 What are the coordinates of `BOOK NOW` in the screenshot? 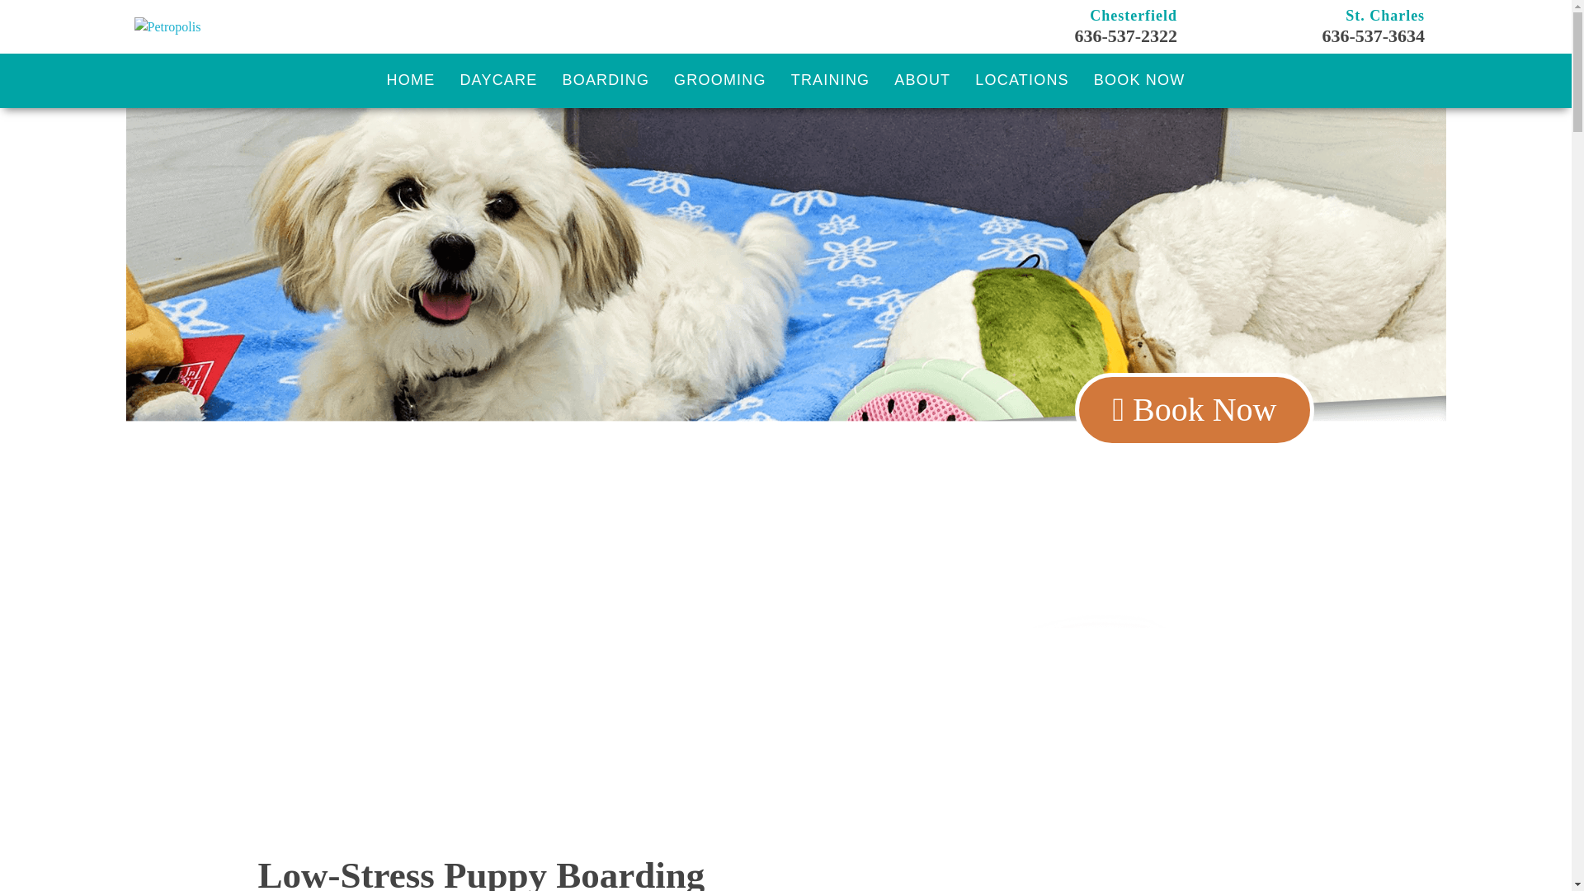 It's located at (1139, 80).